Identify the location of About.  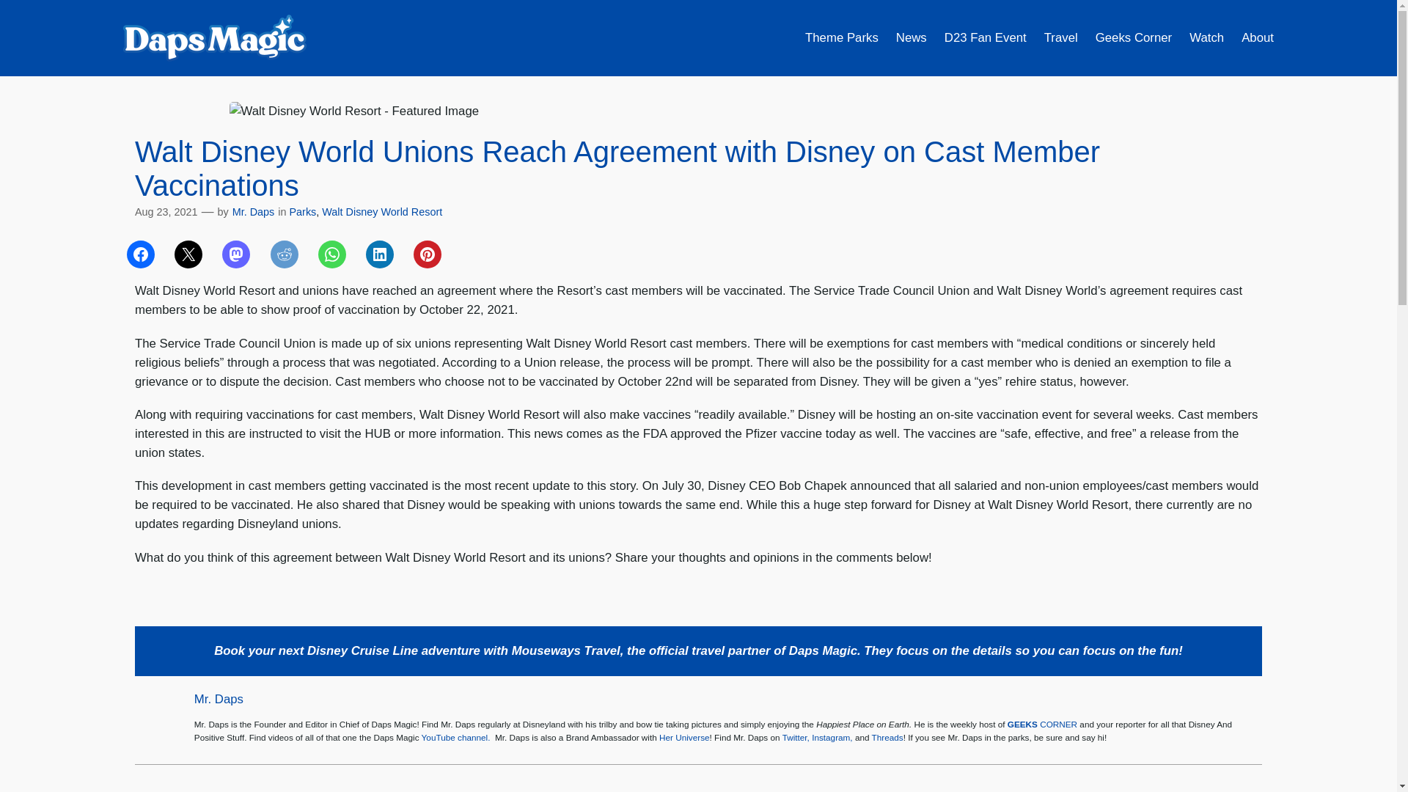
(1258, 37).